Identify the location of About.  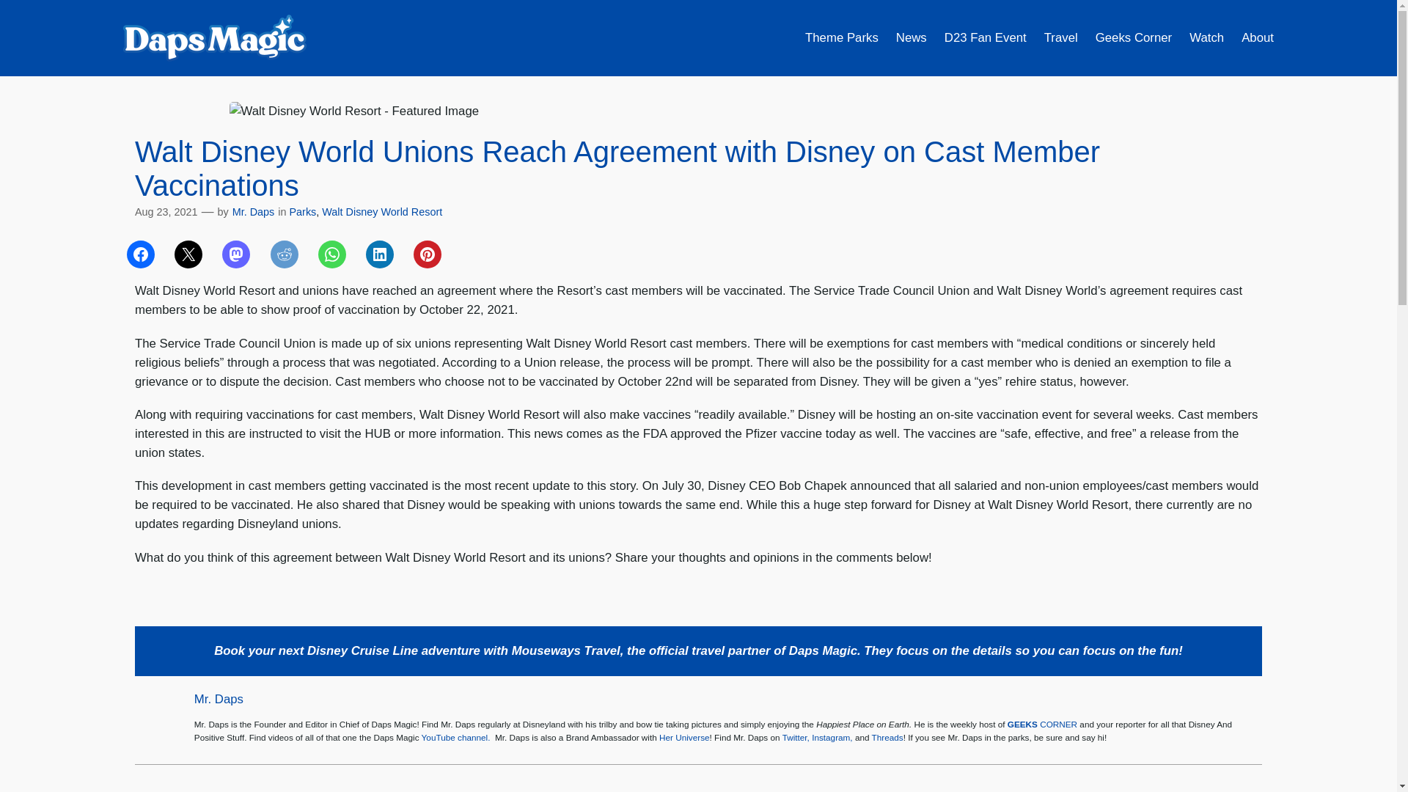
(1258, 37).